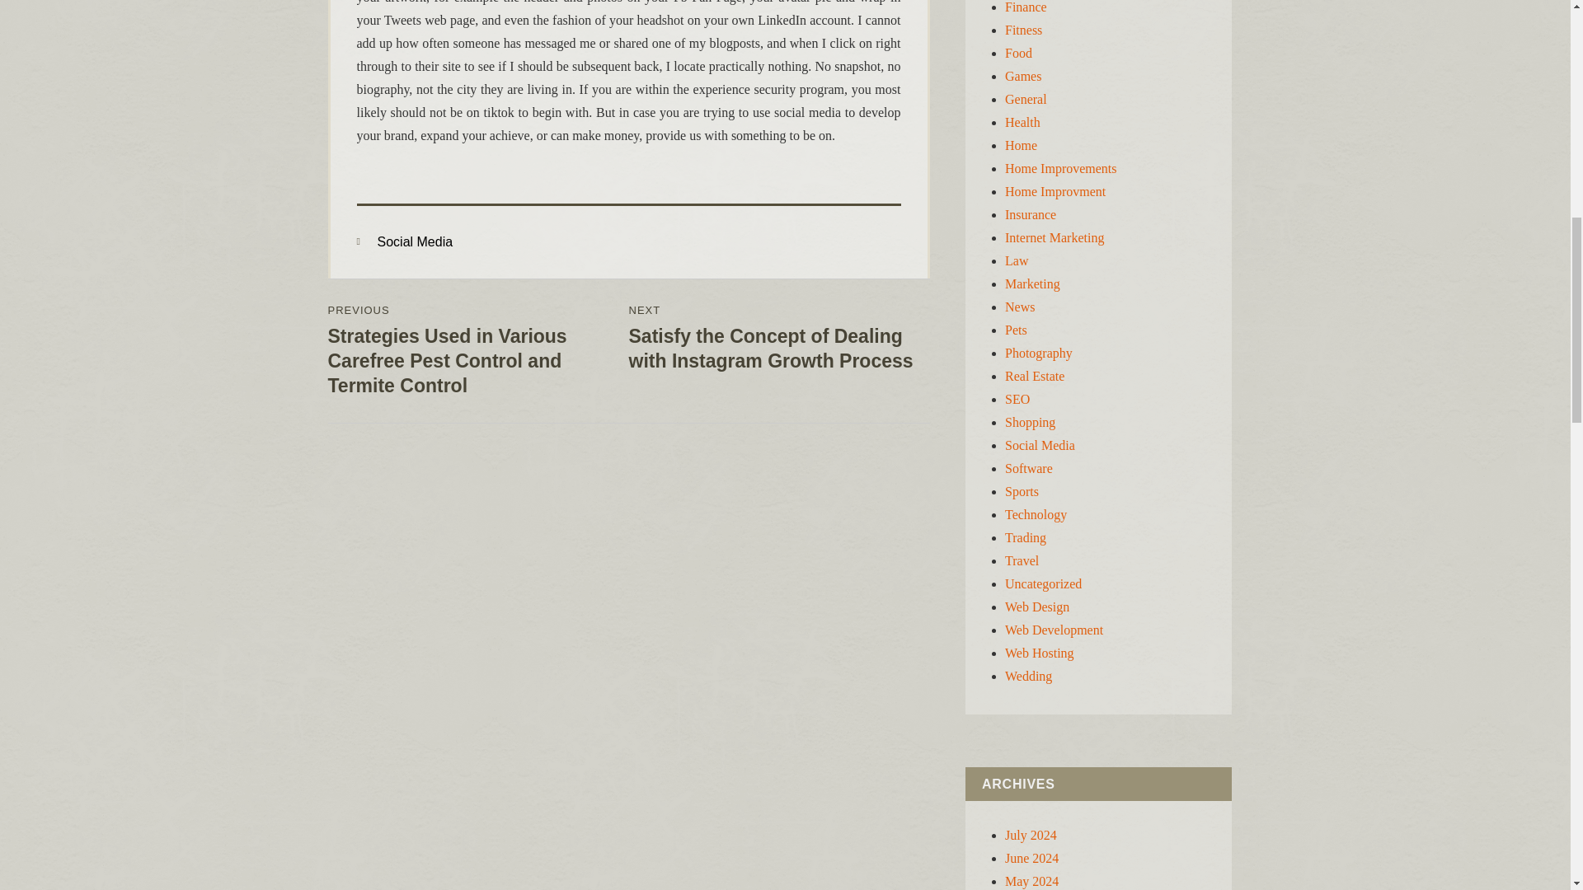 The height and width of the screenshot is (890, 1583). Describe the element at coordinates (1023, 76) in the screenshot. I see `Games` at that location.